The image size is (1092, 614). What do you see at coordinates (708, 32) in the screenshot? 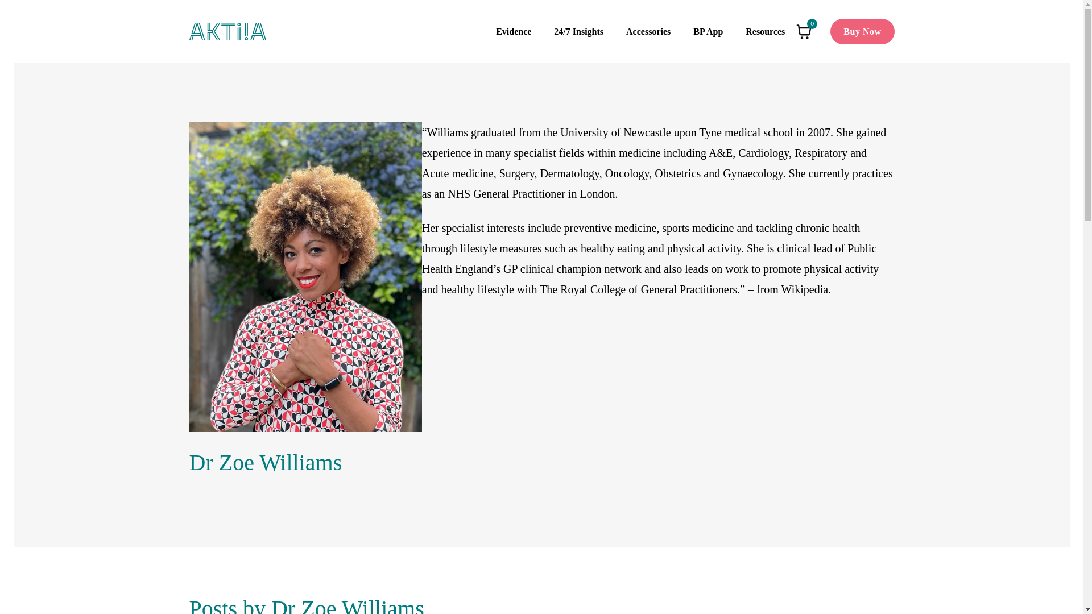
I see `BP App` at bounding box center [708, 32].